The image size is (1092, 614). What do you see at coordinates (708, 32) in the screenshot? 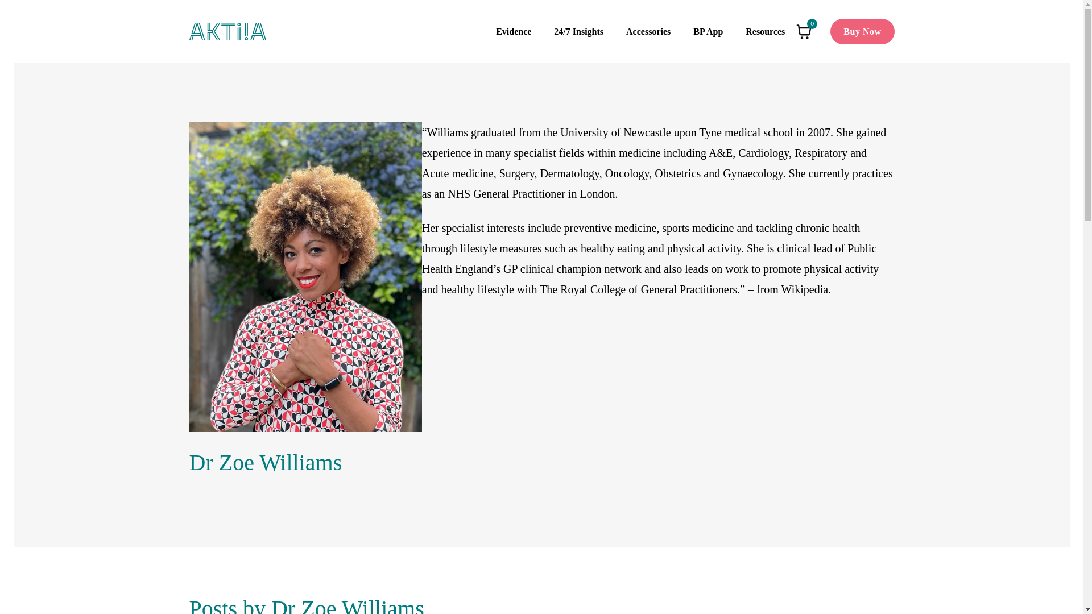
I see `BP App` at bounding box center [708, 32].